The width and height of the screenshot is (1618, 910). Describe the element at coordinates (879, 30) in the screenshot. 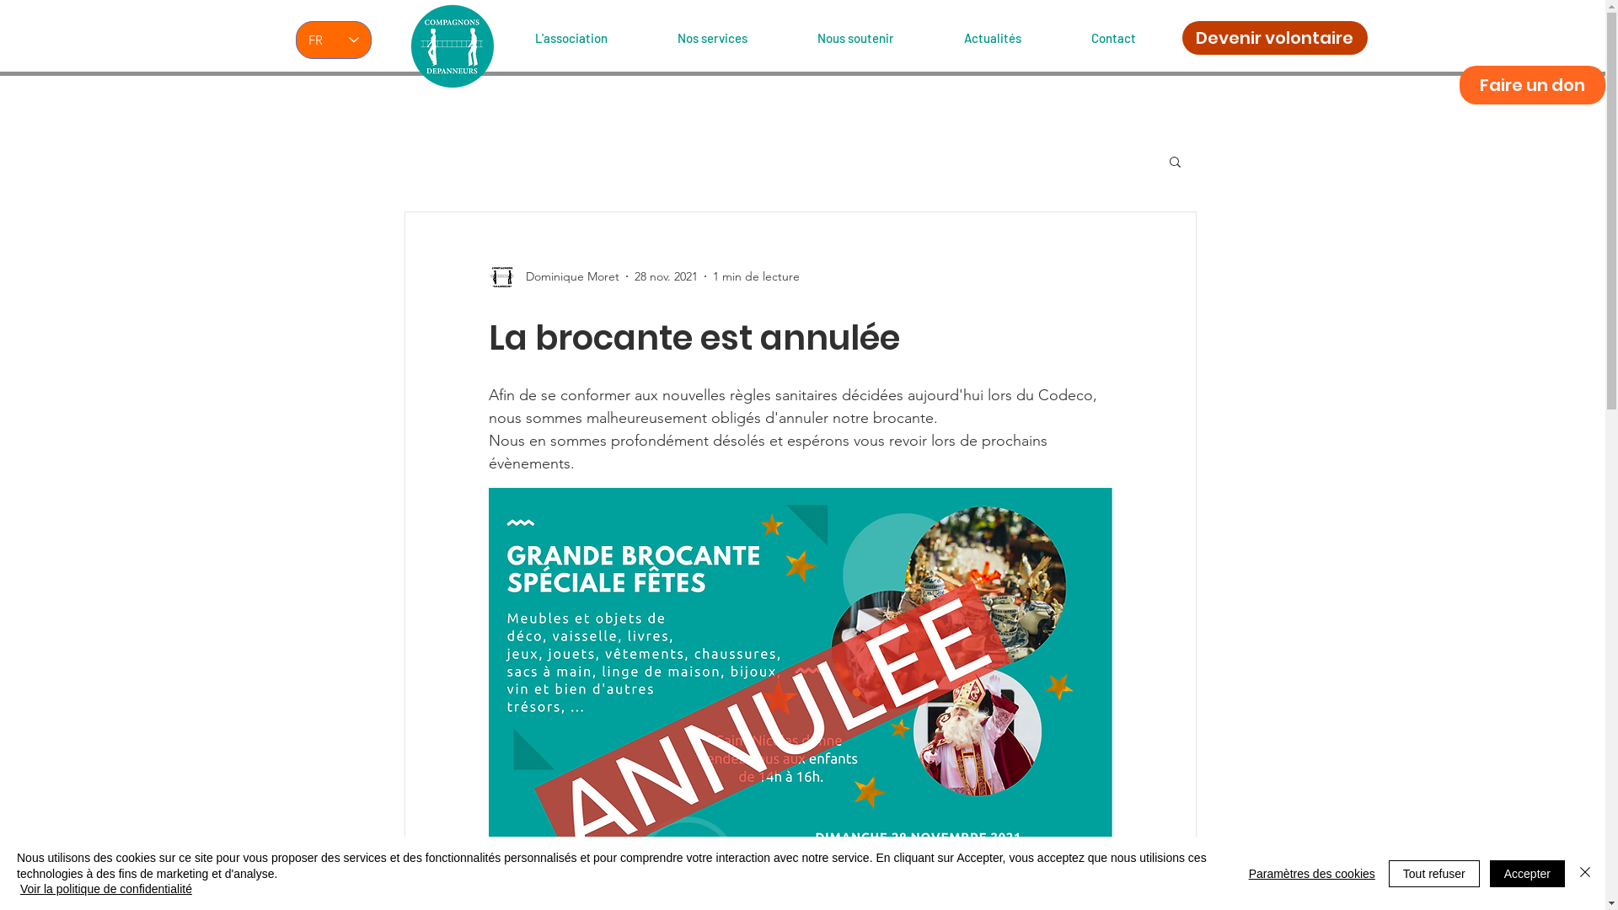

I see `Nous soutenir` at that location.